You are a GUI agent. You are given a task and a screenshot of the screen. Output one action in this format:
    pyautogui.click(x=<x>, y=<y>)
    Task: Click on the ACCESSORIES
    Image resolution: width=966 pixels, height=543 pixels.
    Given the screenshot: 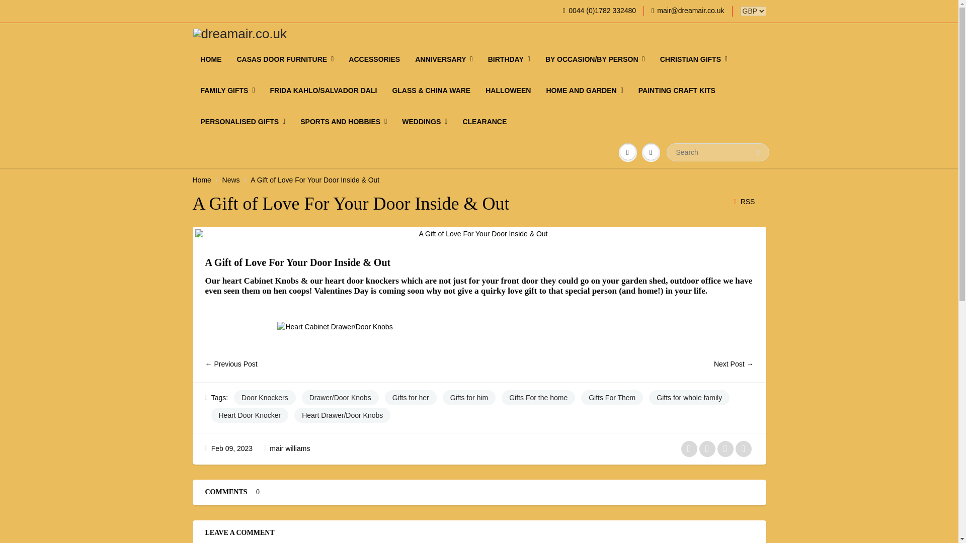 What is the action you would take?
    pyautogui.click(x=374, y=59)
    